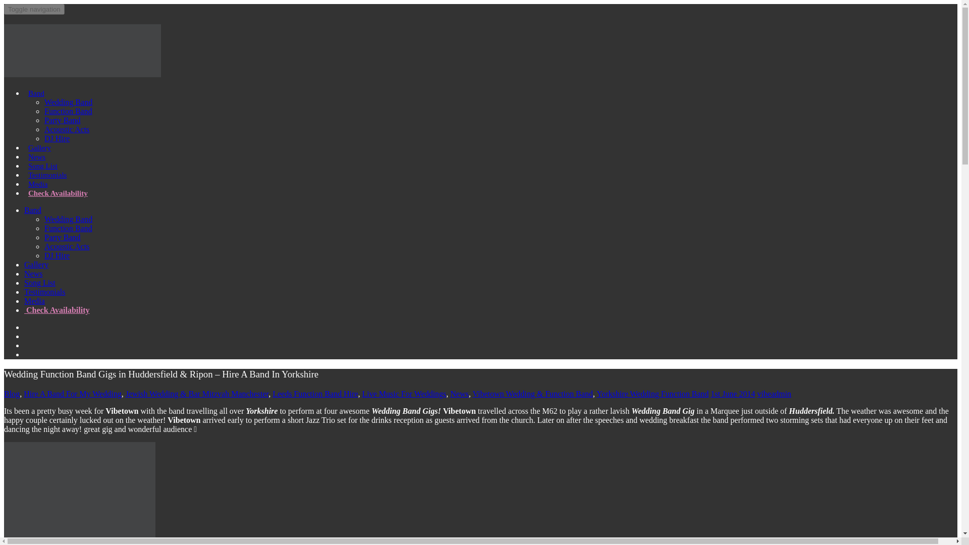  What do you see at coordinates (732, 394) in the screenshot?
I see `1st June 2014` at bounding box center [732, 394].